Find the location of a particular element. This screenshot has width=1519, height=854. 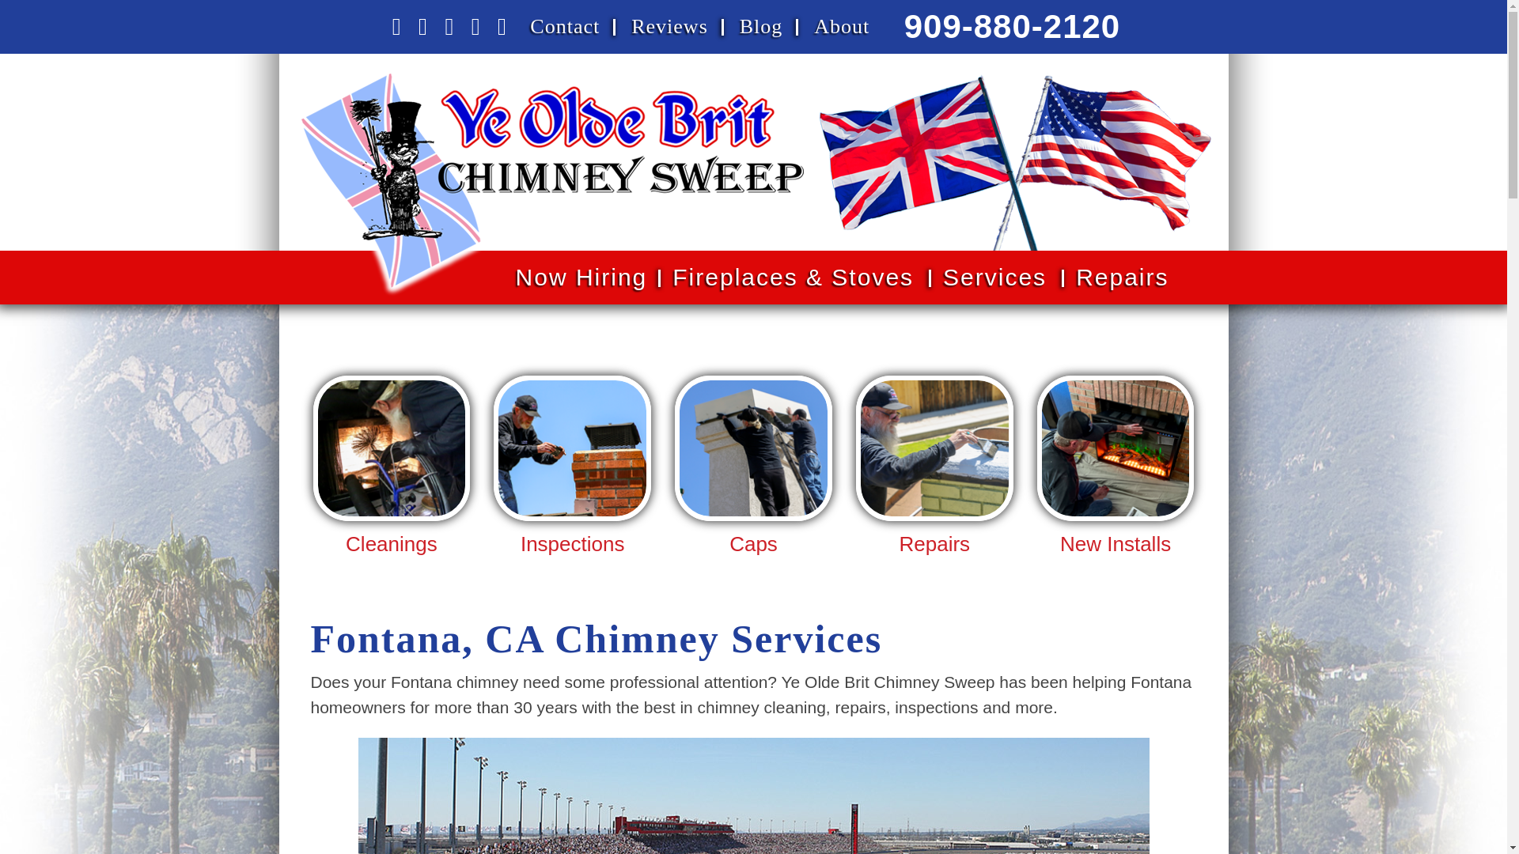

.Ye Olde Brit Chimney Sweep is located at coordinates (552, 185).